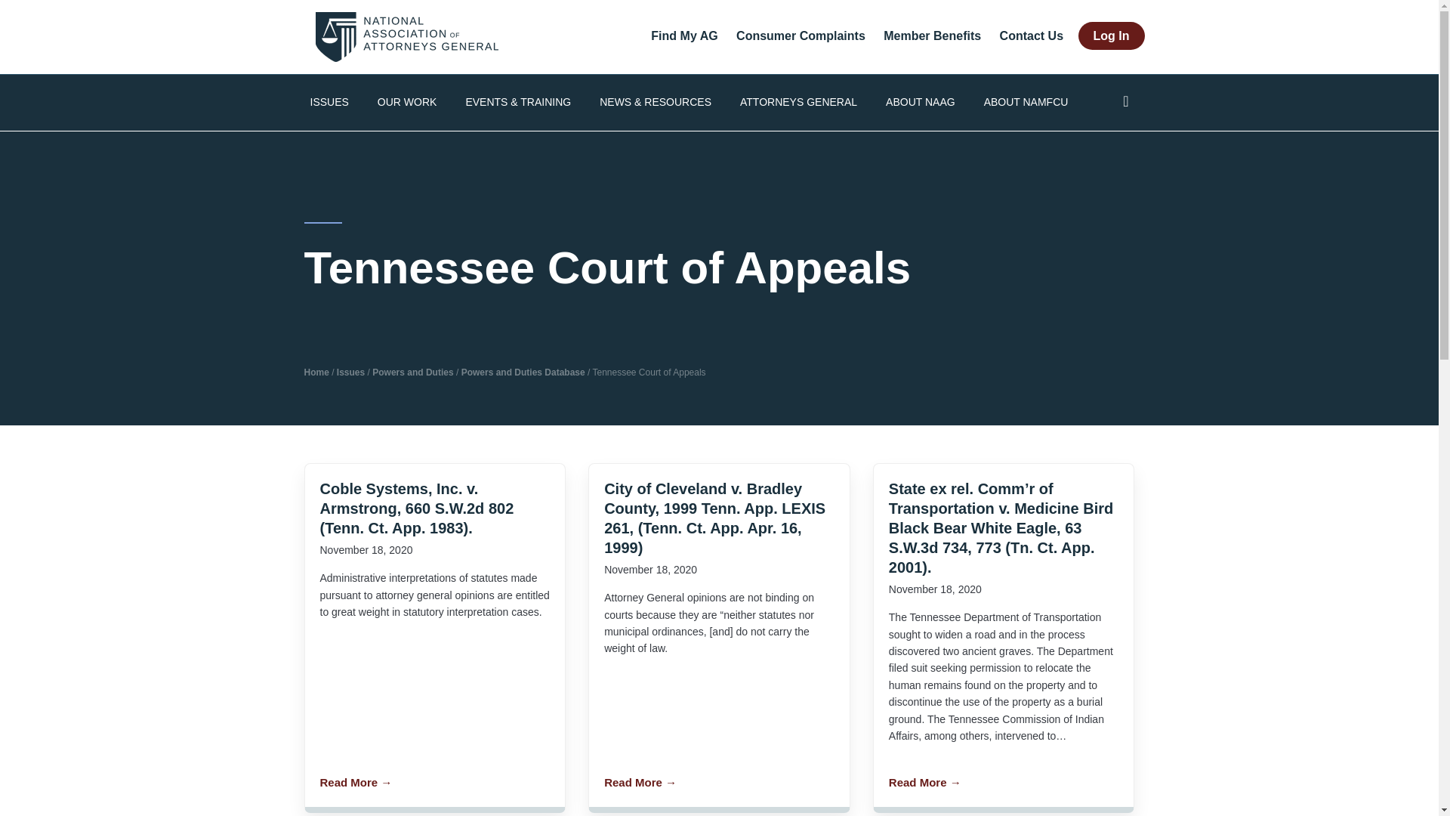 The height and width of the screenshot is (816, 1450). I want to click on Go to Powers and Duties Database., so click(523, 372).